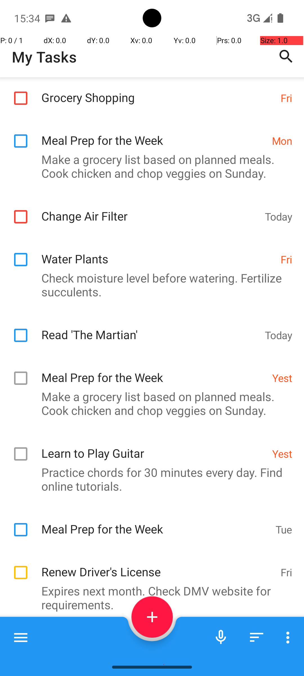  I want to click on Grocery Shopping, so click(158, 91).